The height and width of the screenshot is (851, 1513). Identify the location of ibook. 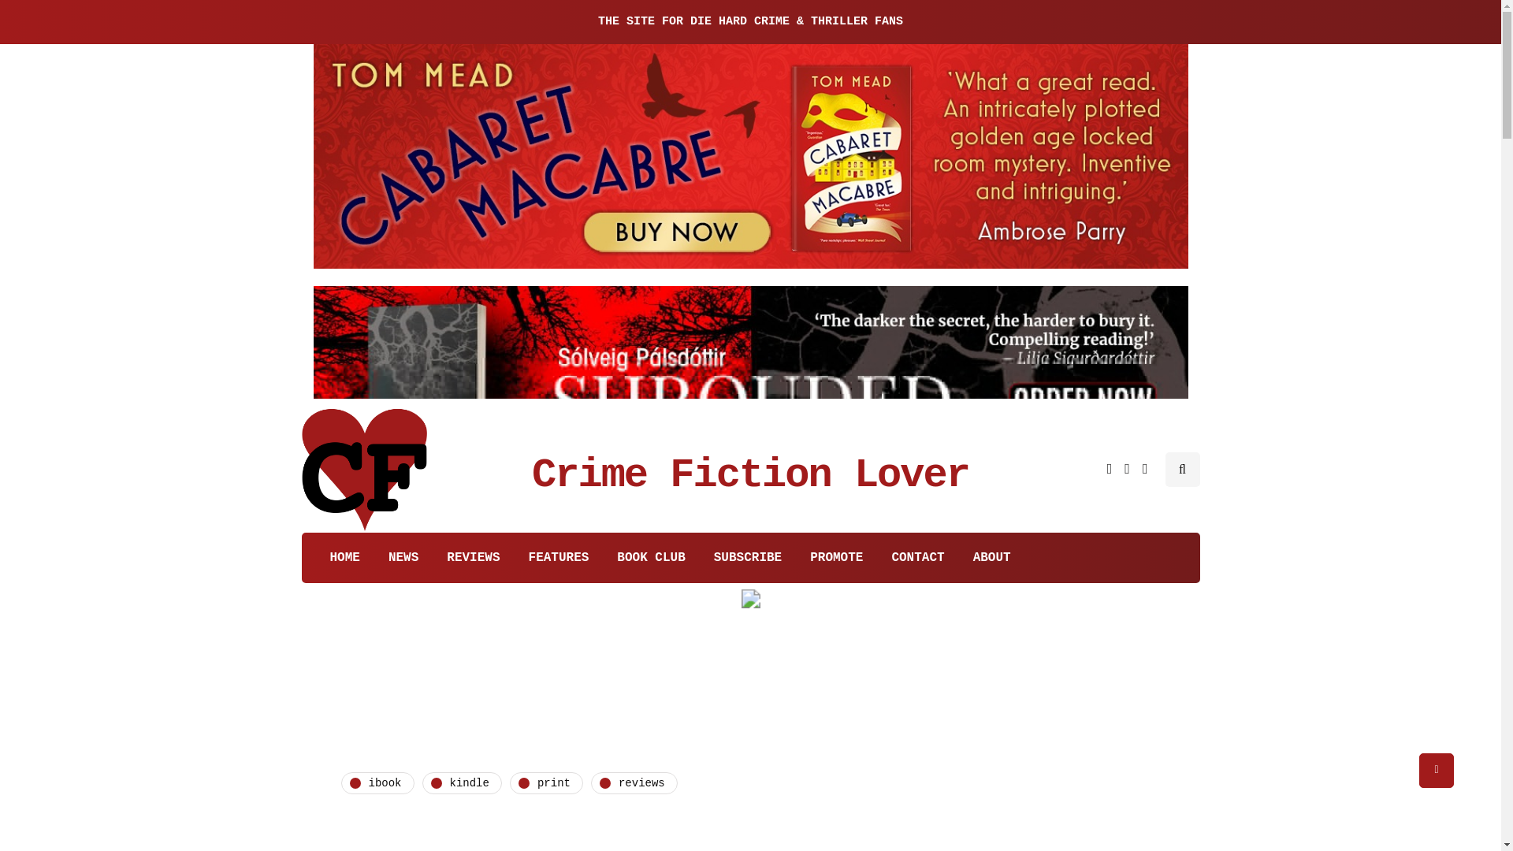
(377, 782).